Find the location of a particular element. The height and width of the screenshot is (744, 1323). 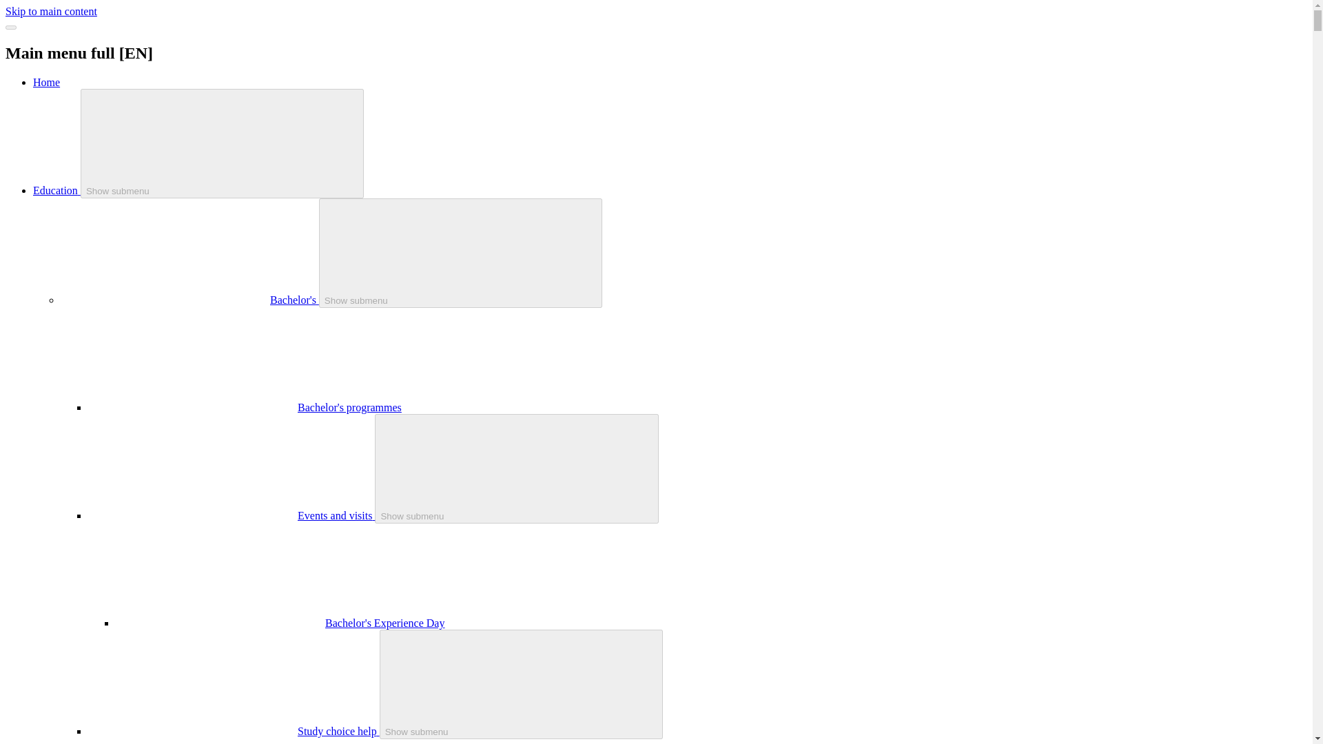

Study choice help is located at coordinates (339, 732).